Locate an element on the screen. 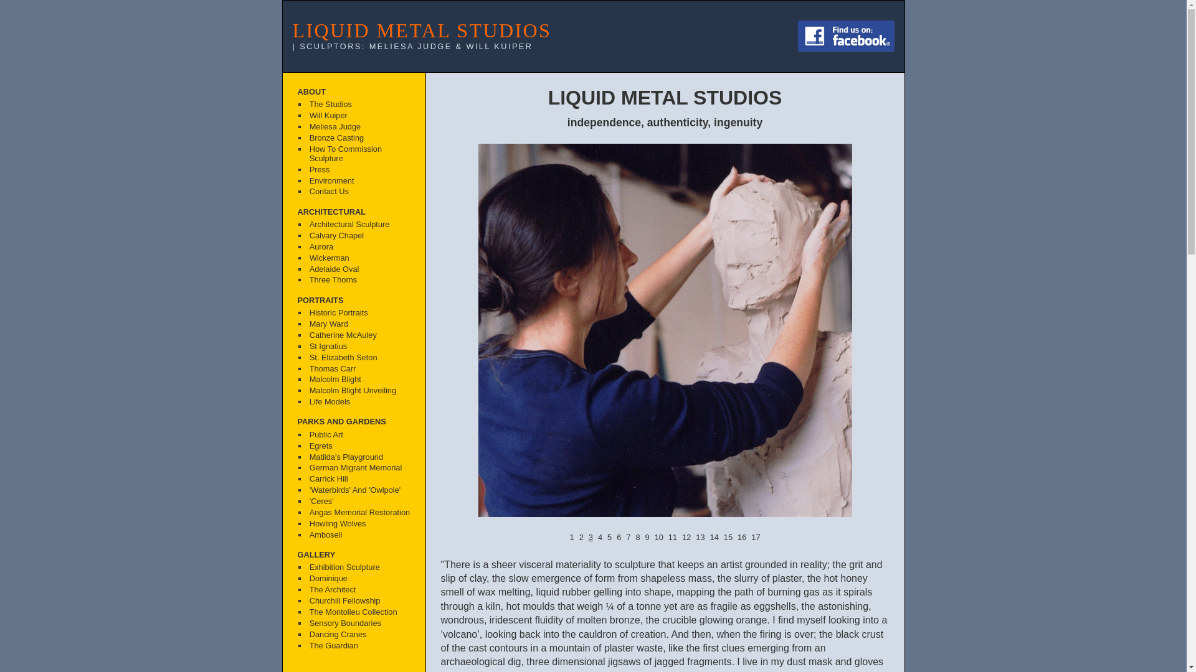 This screenshot has width=1196, height=672. 7 is located at coordinates (628, 538).